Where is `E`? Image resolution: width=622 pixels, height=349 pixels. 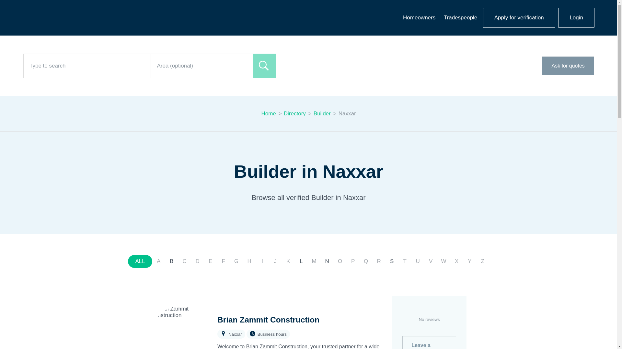 E is located at coordinates (211, 261).